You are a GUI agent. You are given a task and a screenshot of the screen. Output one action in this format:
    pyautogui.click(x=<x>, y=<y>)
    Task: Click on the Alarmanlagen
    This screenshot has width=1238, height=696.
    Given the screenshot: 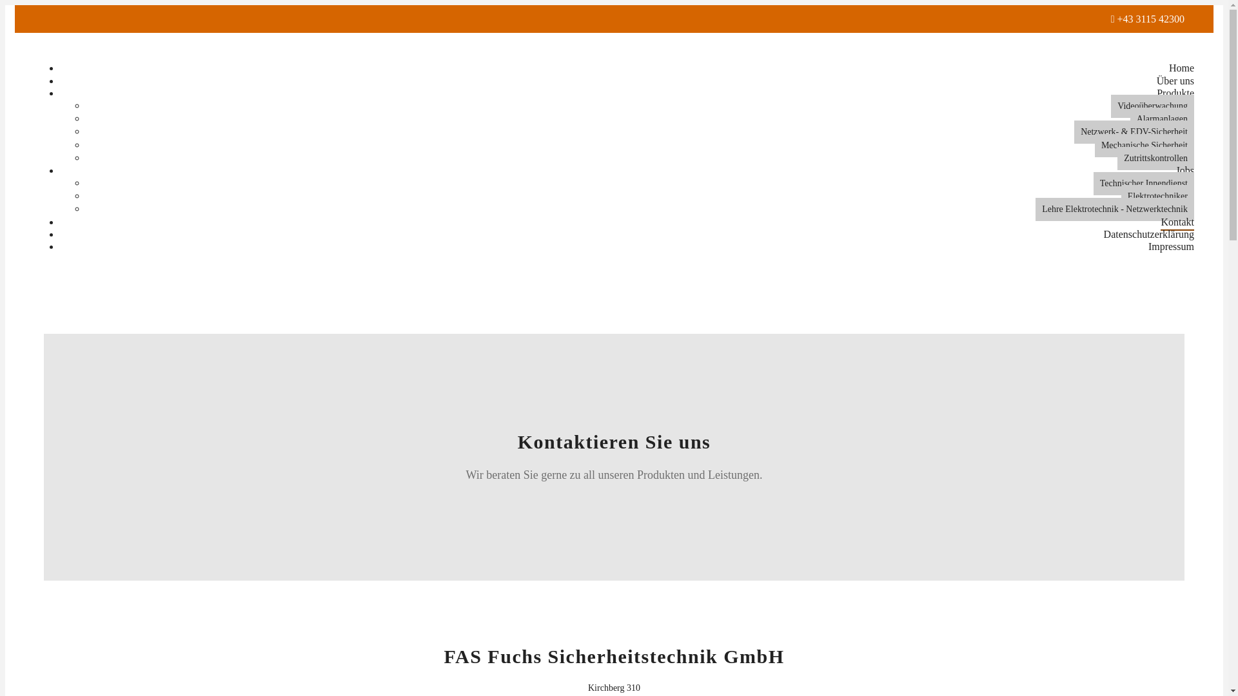 What is the action you would take?
    pyautogui.click(x=1162, y=119)
    